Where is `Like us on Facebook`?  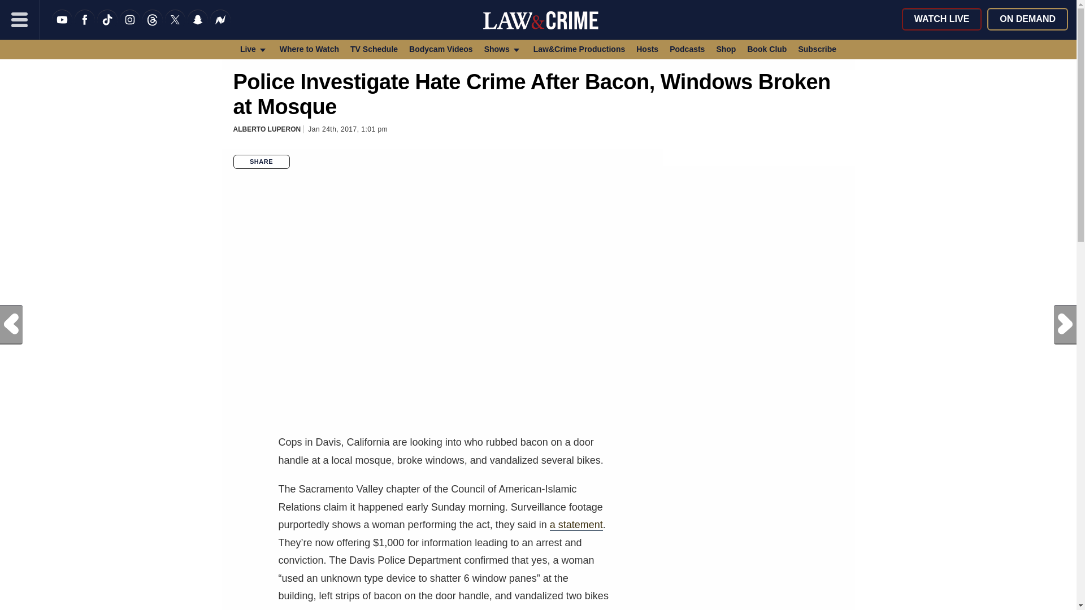
Like us on Facebook is located at coordinates (85, 27).